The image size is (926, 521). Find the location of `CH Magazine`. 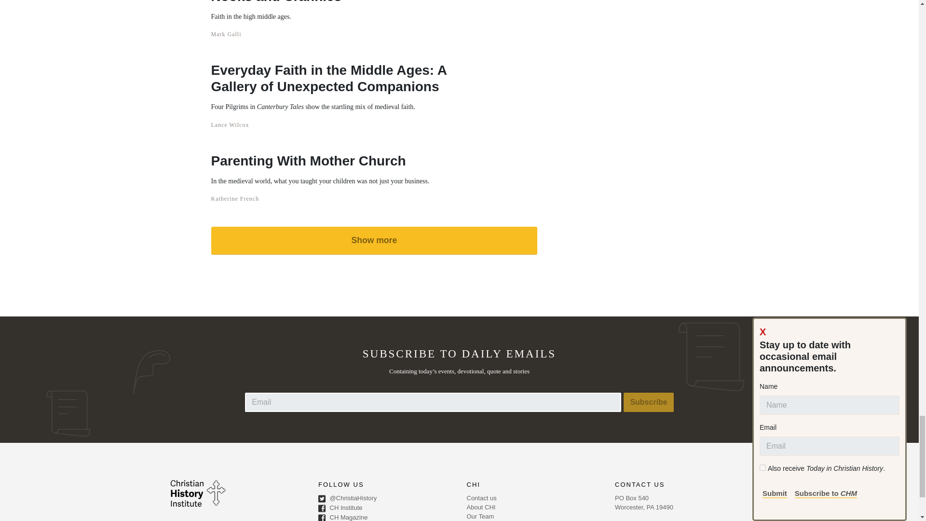

CH Magazine is located at coordinates (385, 517).